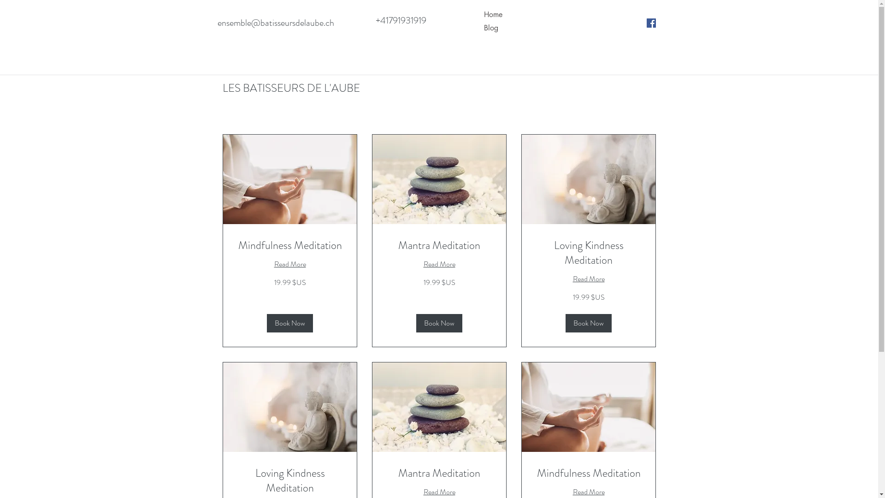 The height and width of the screenshot is (498, 885). I want to click on ensemble@batisseursdelaube.ch, so click(276, 23).